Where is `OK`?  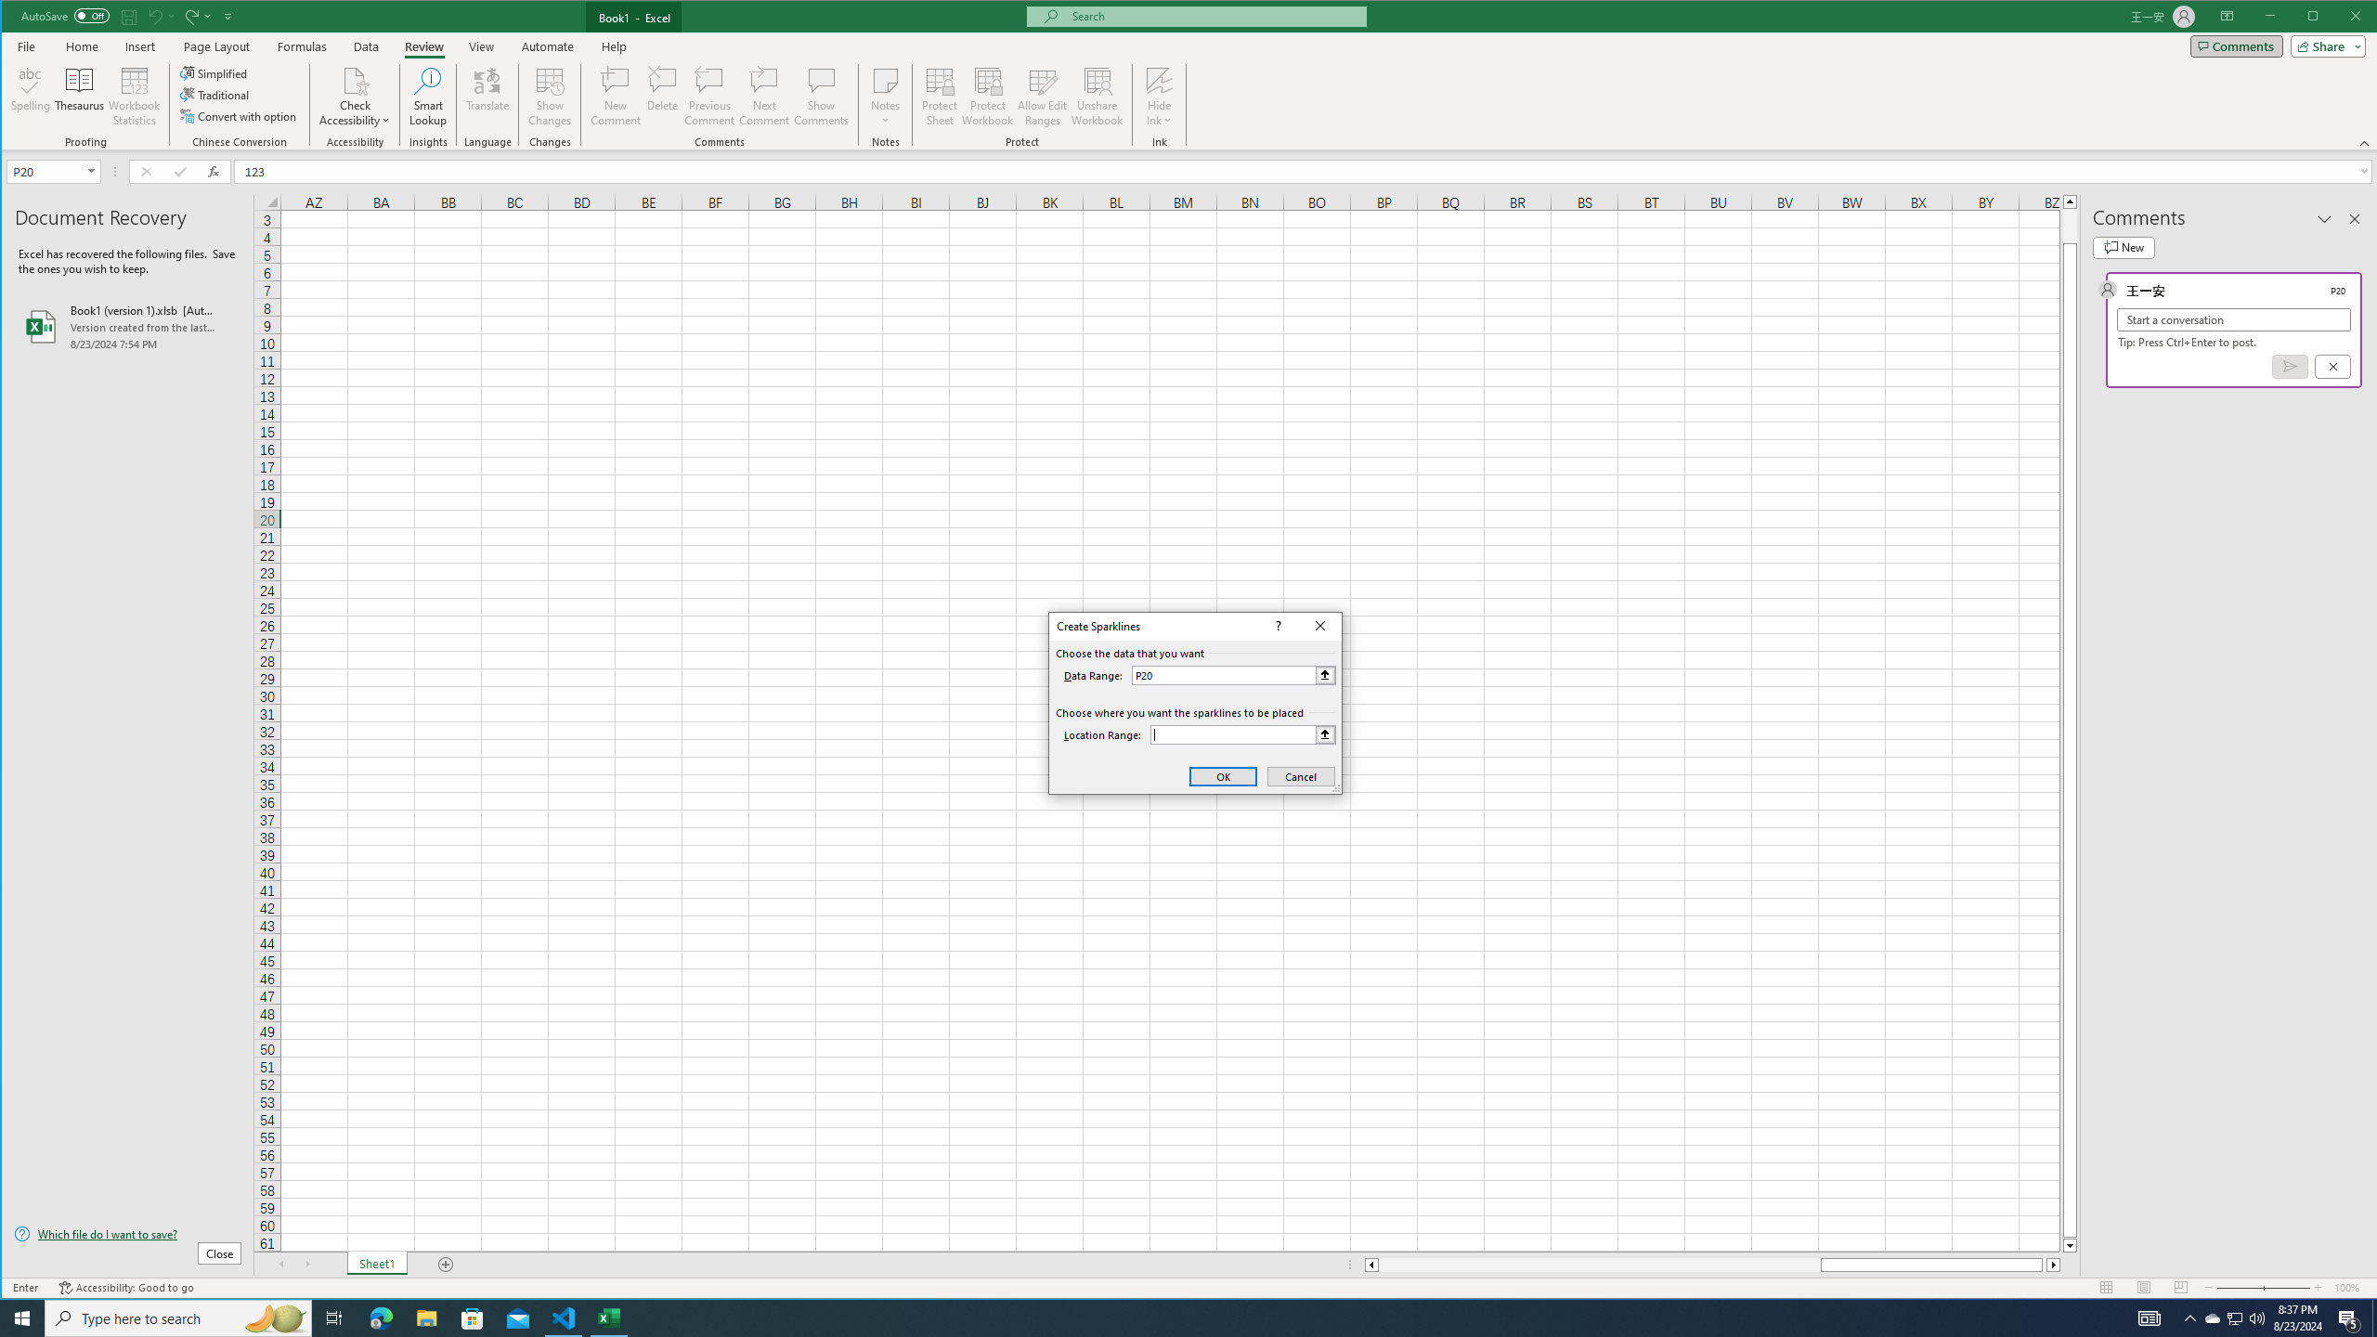
OK is located at coordinates (1223, 776).